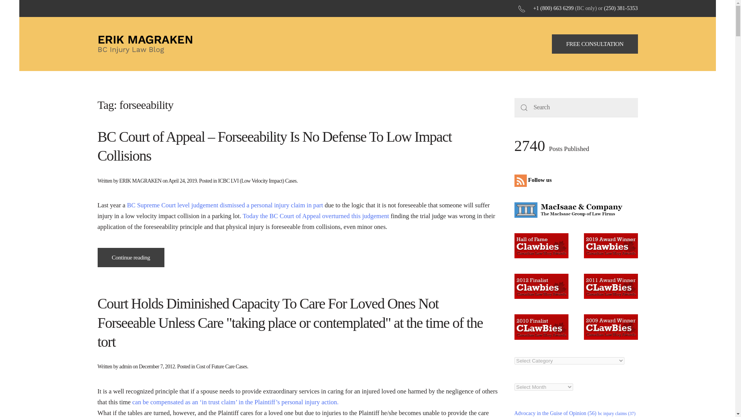 This screenshot has height=417, width=741. I want to click on Cost of Future Care Cases, so click(222, 366).